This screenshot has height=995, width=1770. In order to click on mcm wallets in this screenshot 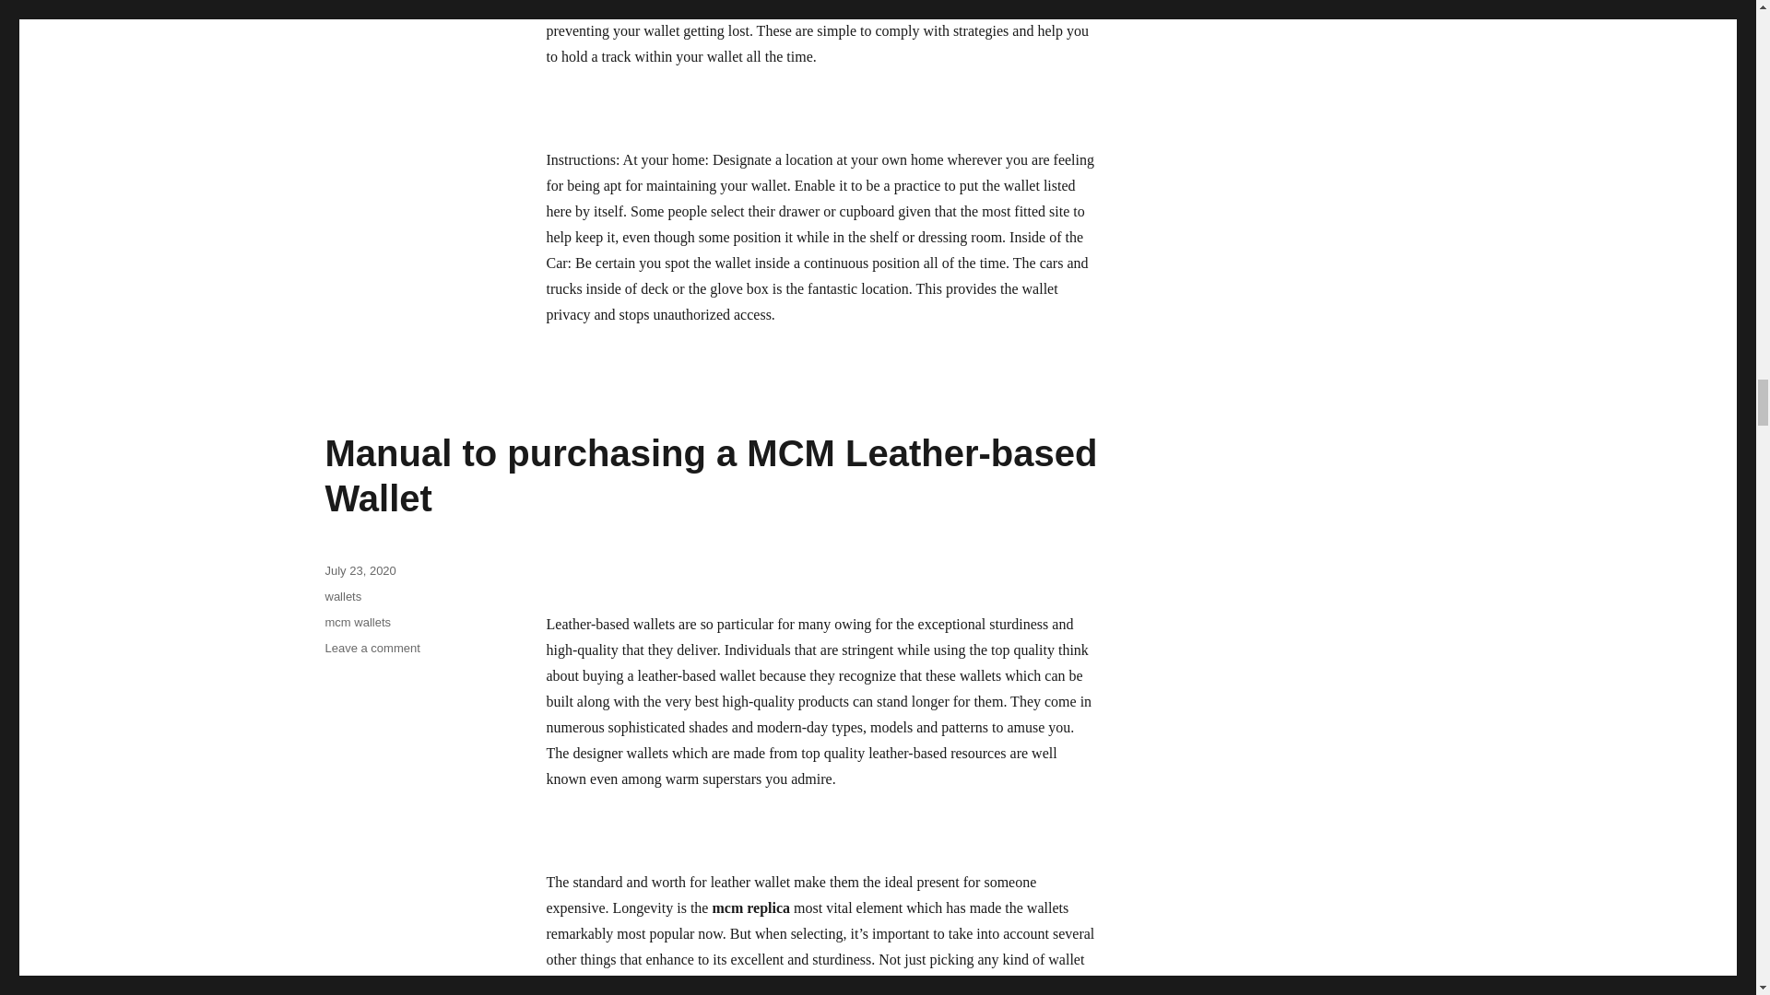, I will do `click(358, 622)`.